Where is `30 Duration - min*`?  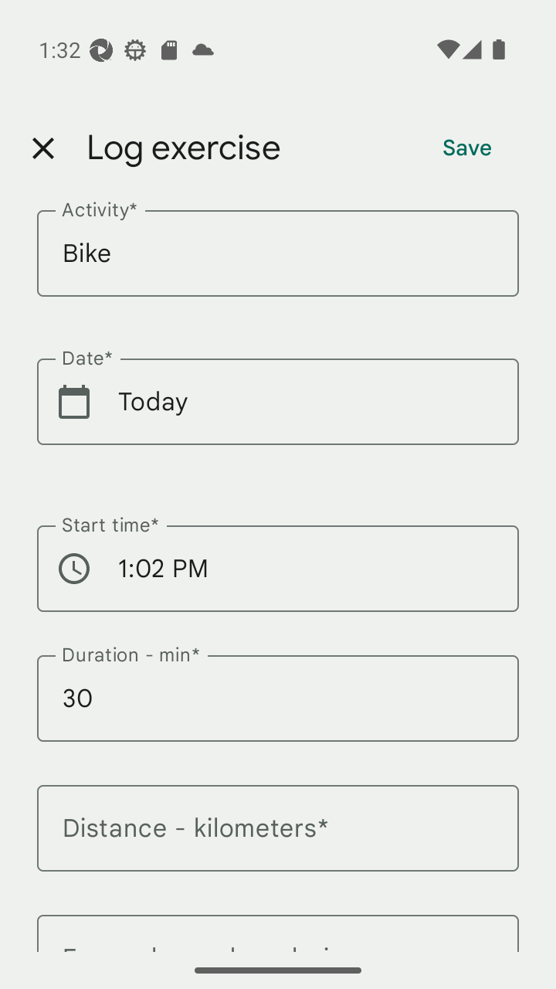
30 Duration - min* is located at coordinates (278, 708).